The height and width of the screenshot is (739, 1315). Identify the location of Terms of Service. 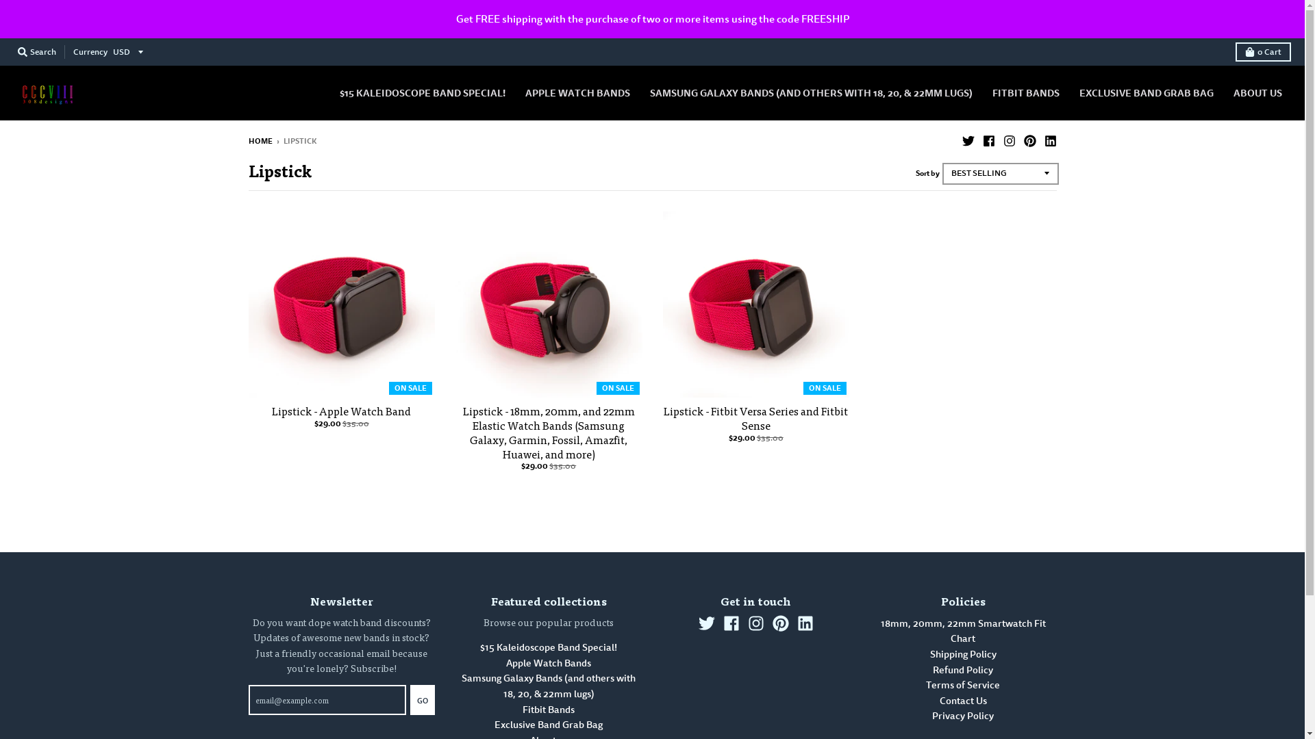
(963, 686).